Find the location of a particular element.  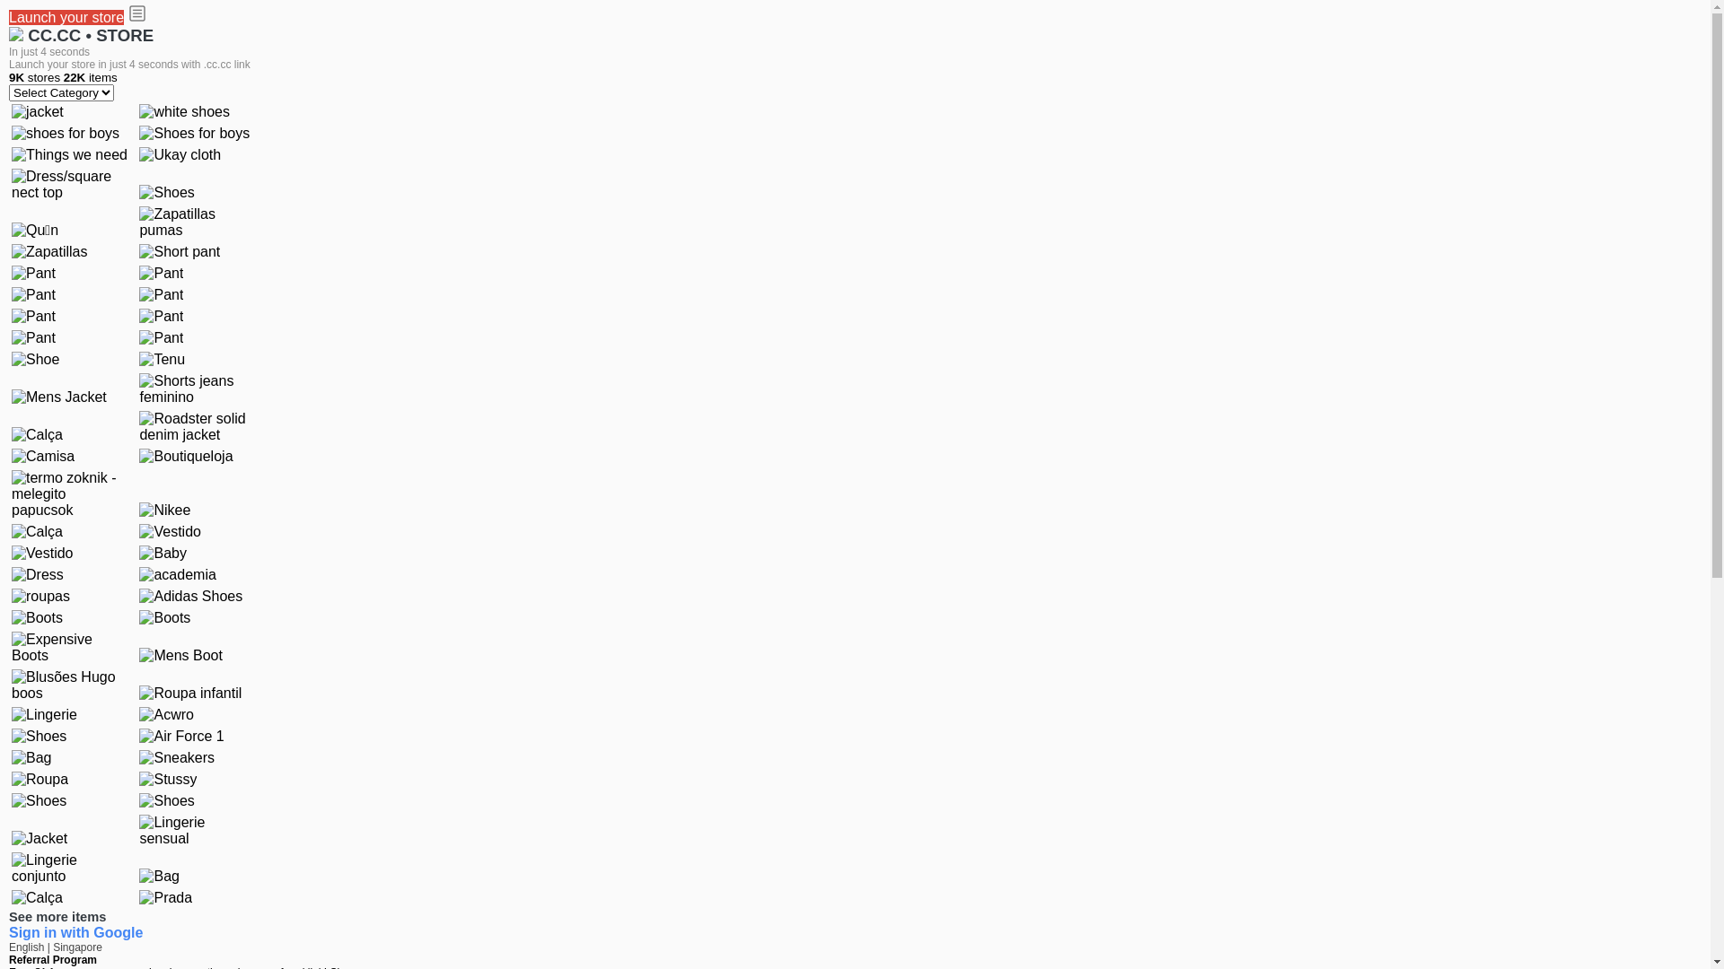

Pant is located at coordinates (162, 295).